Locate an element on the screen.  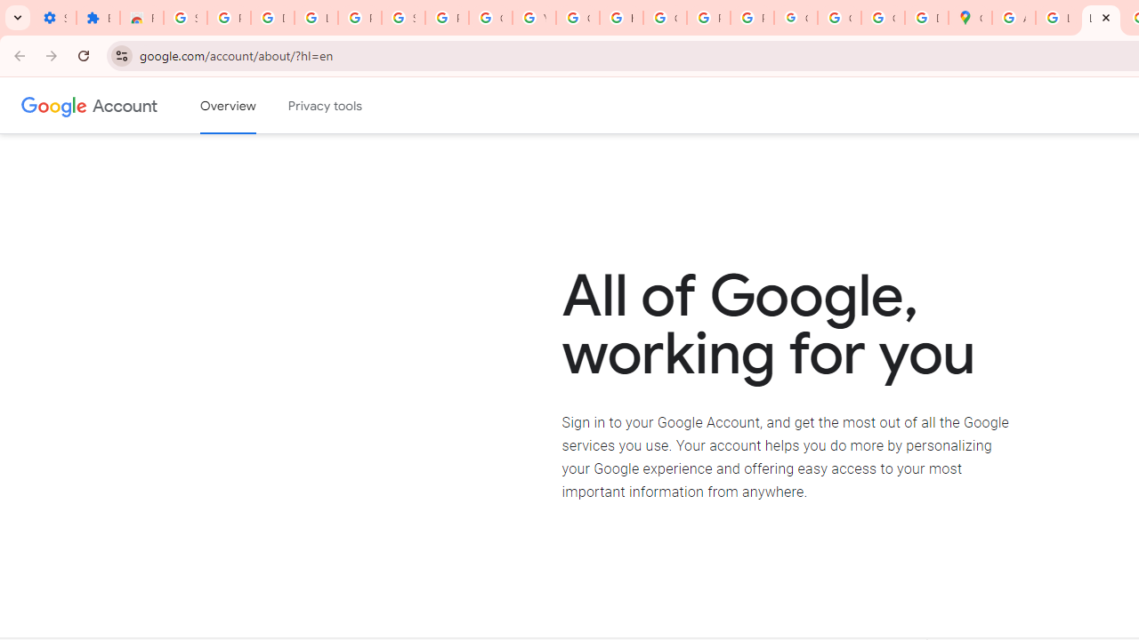
https://scholar.google.com/ is located at coordinates (621, 18).